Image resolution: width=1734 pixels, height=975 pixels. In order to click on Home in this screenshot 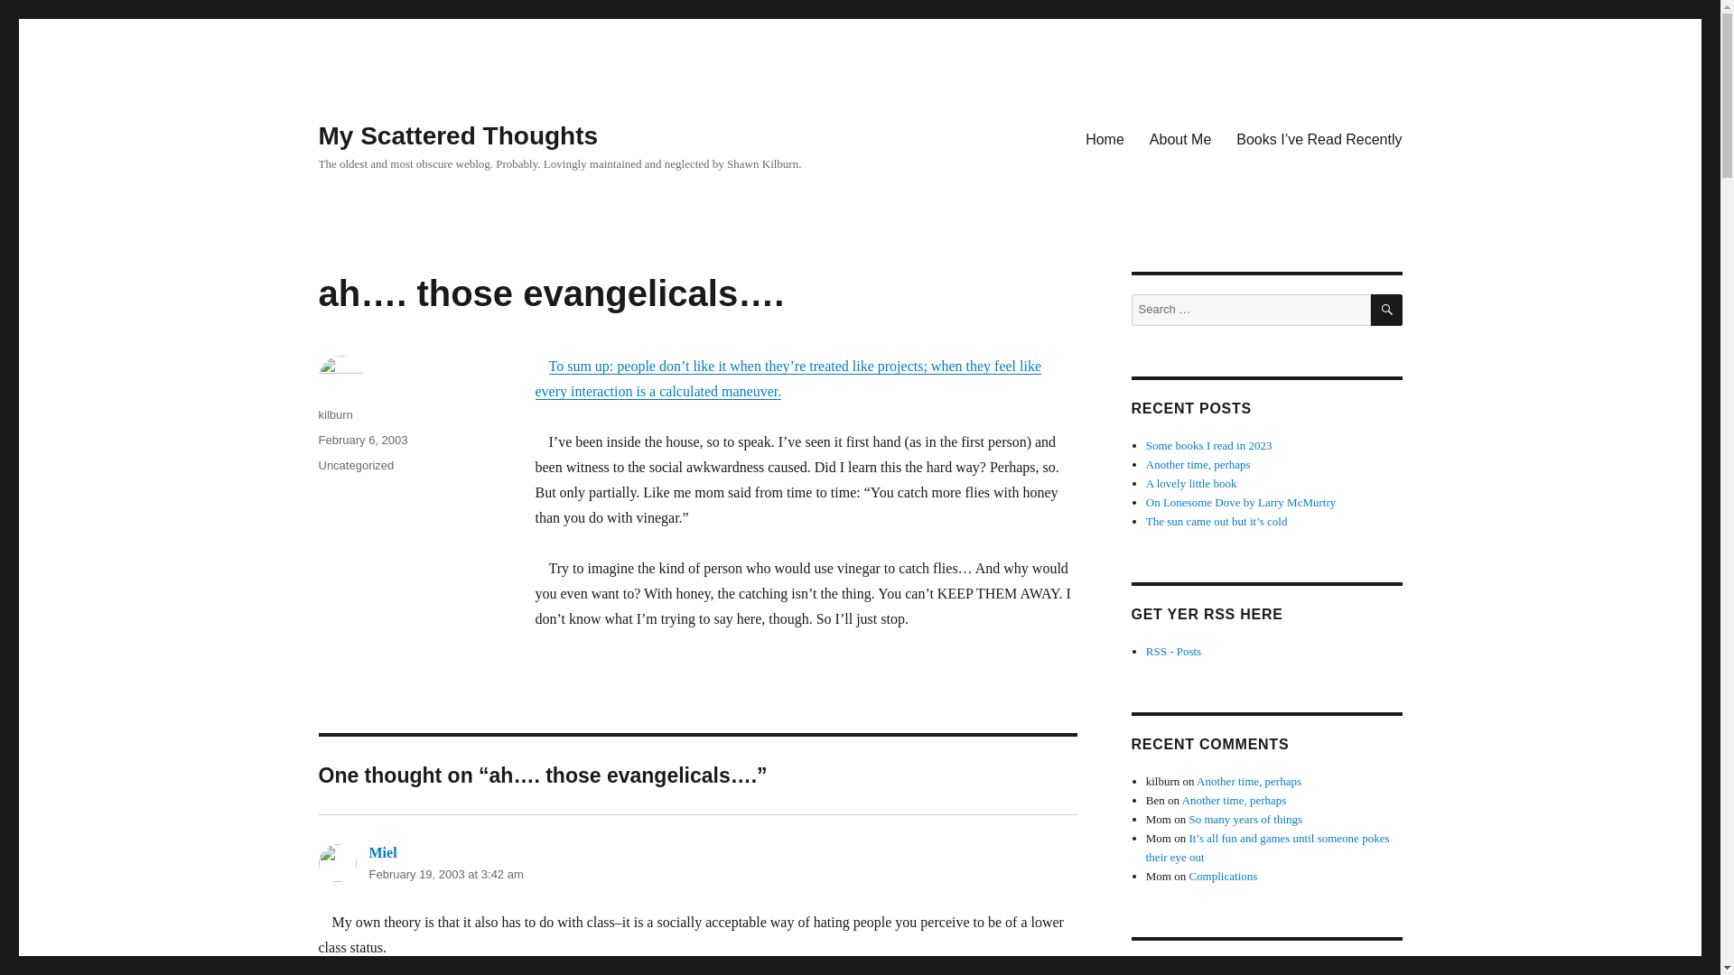, I will do `click(1105, 138)`.